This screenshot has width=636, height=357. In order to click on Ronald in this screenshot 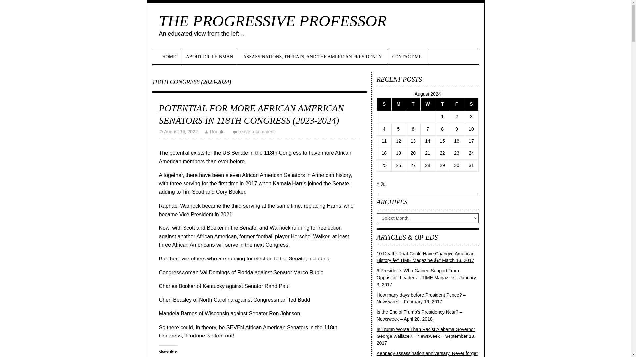, I will do `click(214, 132)`.